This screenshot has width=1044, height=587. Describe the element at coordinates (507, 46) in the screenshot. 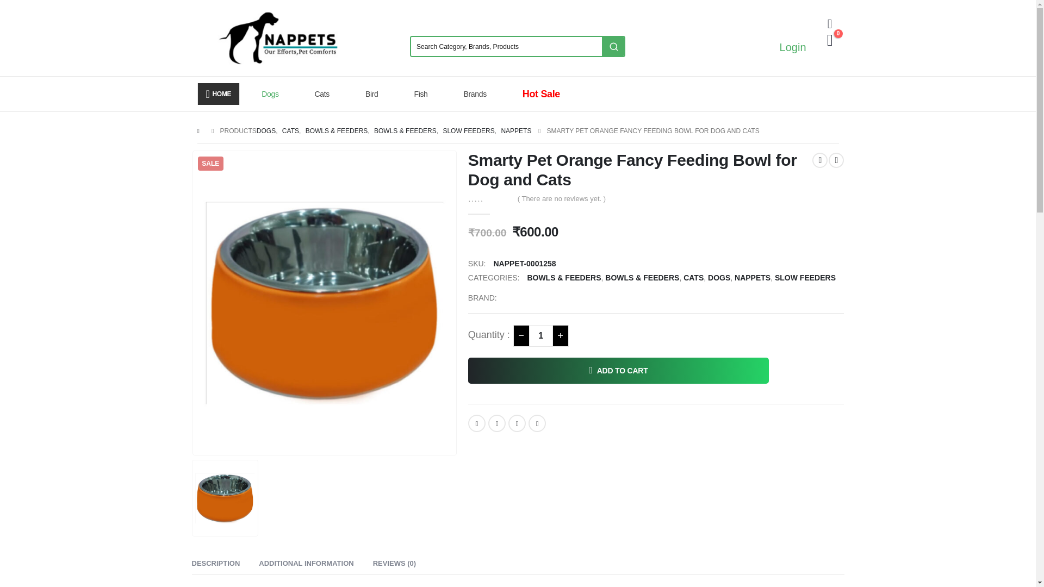

I see `Search Category, Brands, Products` at that location.